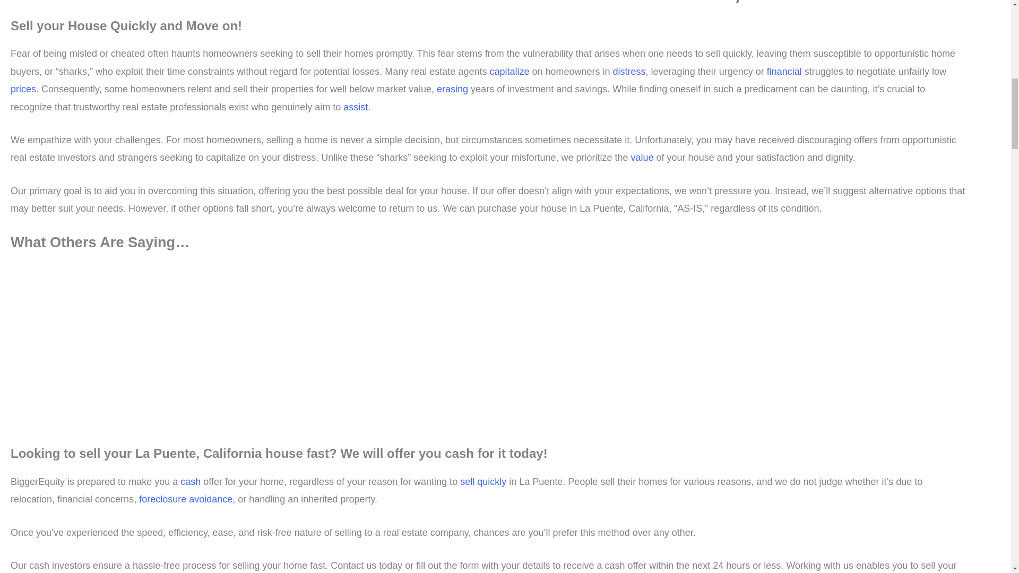 The image size is (1019, 573). I want to click on erasing, so click(452, 89).